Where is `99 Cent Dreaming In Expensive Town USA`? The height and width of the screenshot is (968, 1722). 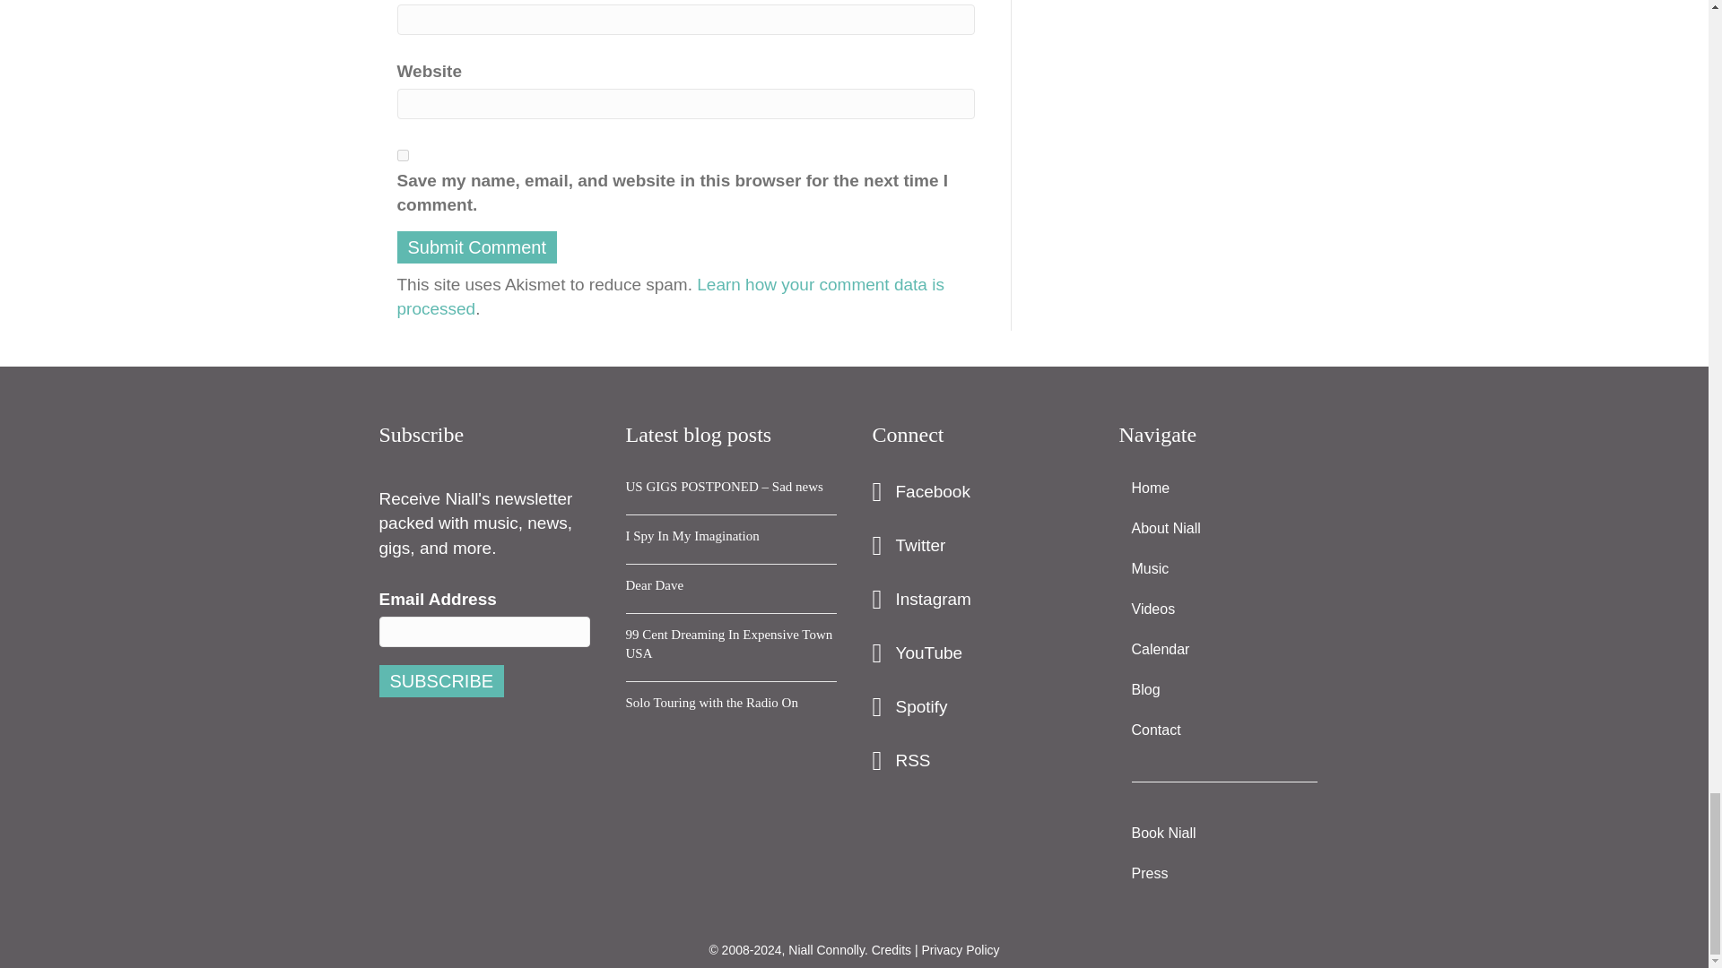
99 Cent Dreaming In Expensive Town USA is located at coordinates (730, 642).